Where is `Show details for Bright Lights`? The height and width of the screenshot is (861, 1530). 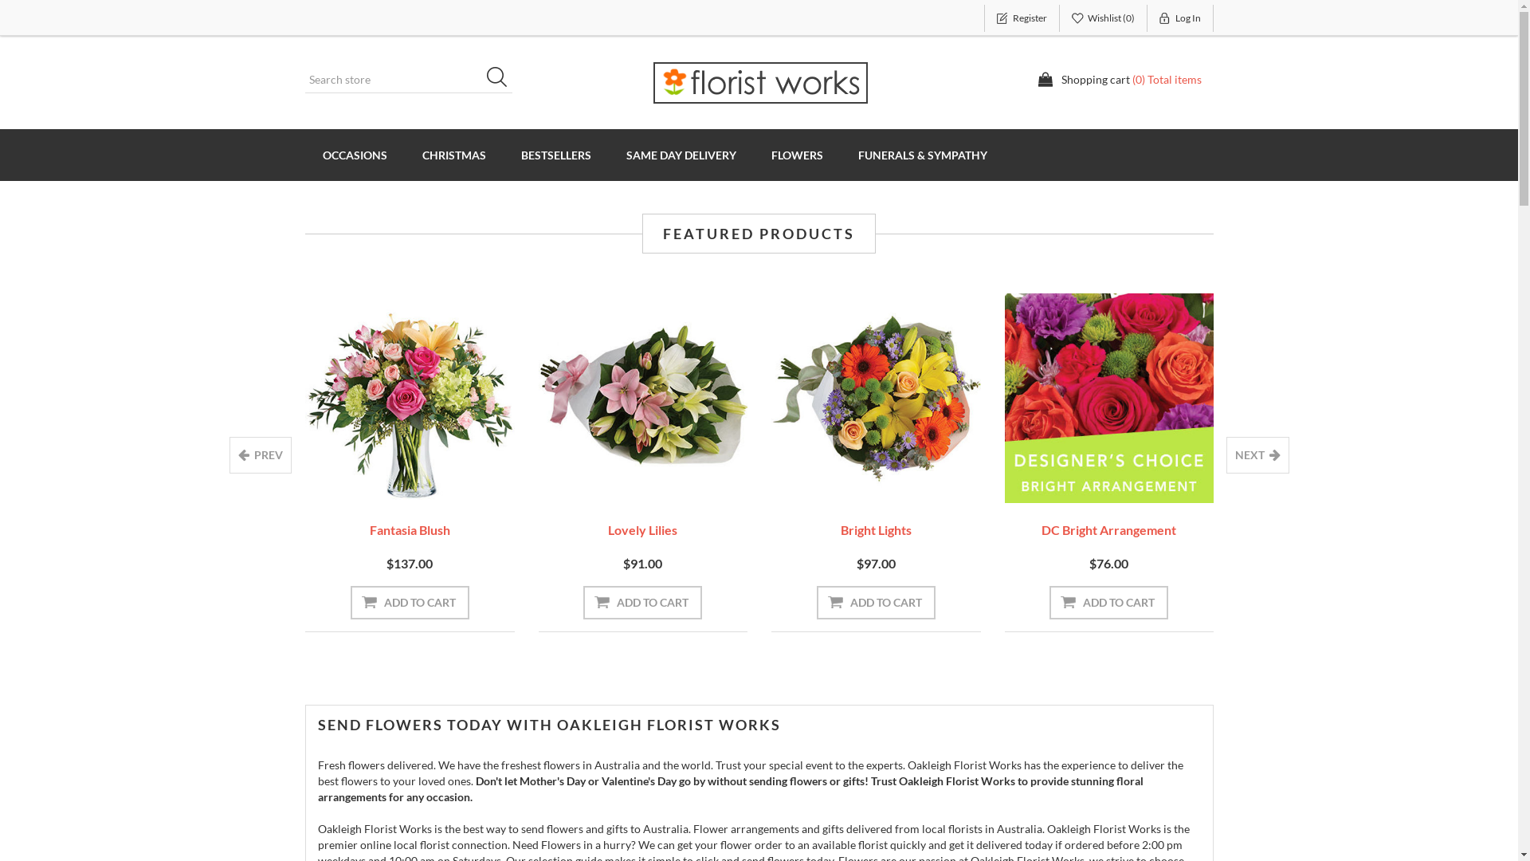
Show details for Bright Lights is located at coordinates (877, 399).